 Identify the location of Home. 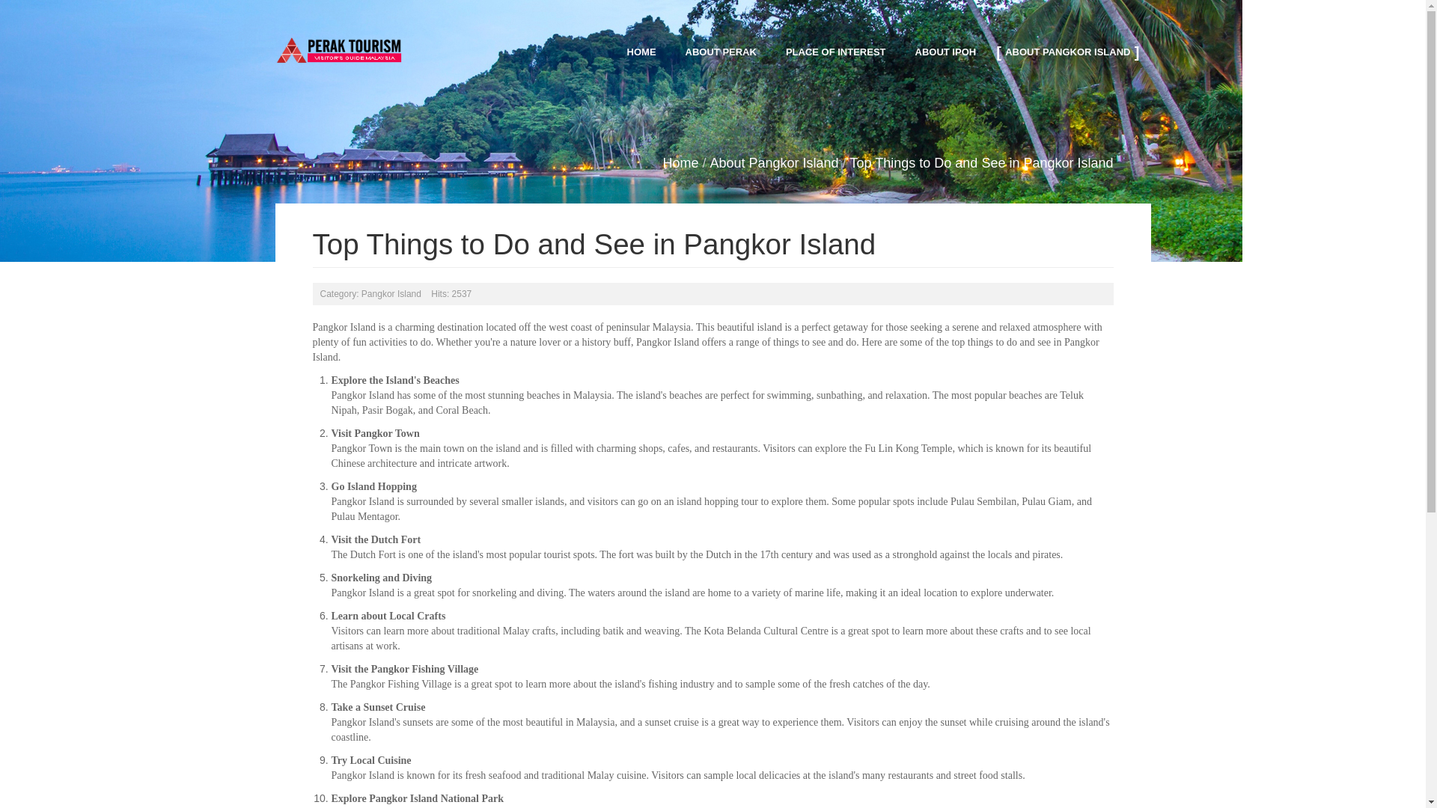
(680, 163).